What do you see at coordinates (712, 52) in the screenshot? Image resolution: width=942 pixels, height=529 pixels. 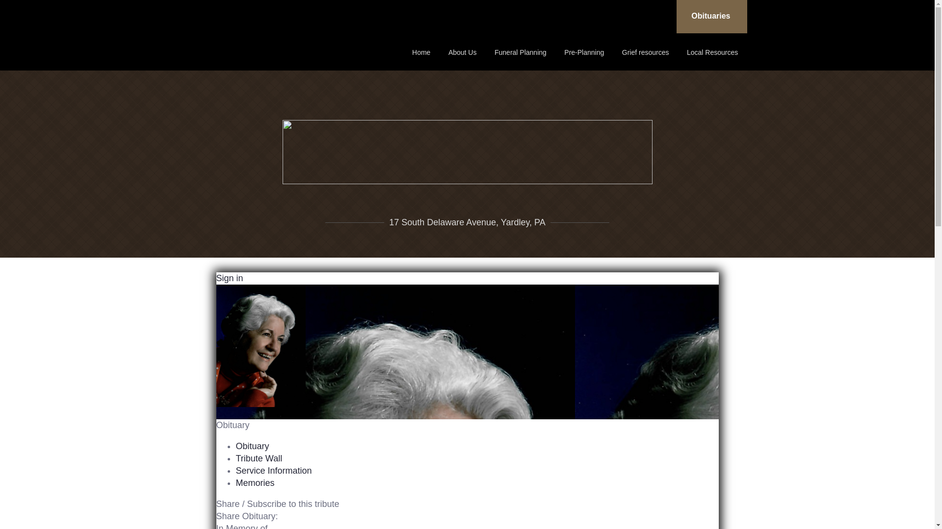 I see `Local Resources` at bounding box center [712, 52].